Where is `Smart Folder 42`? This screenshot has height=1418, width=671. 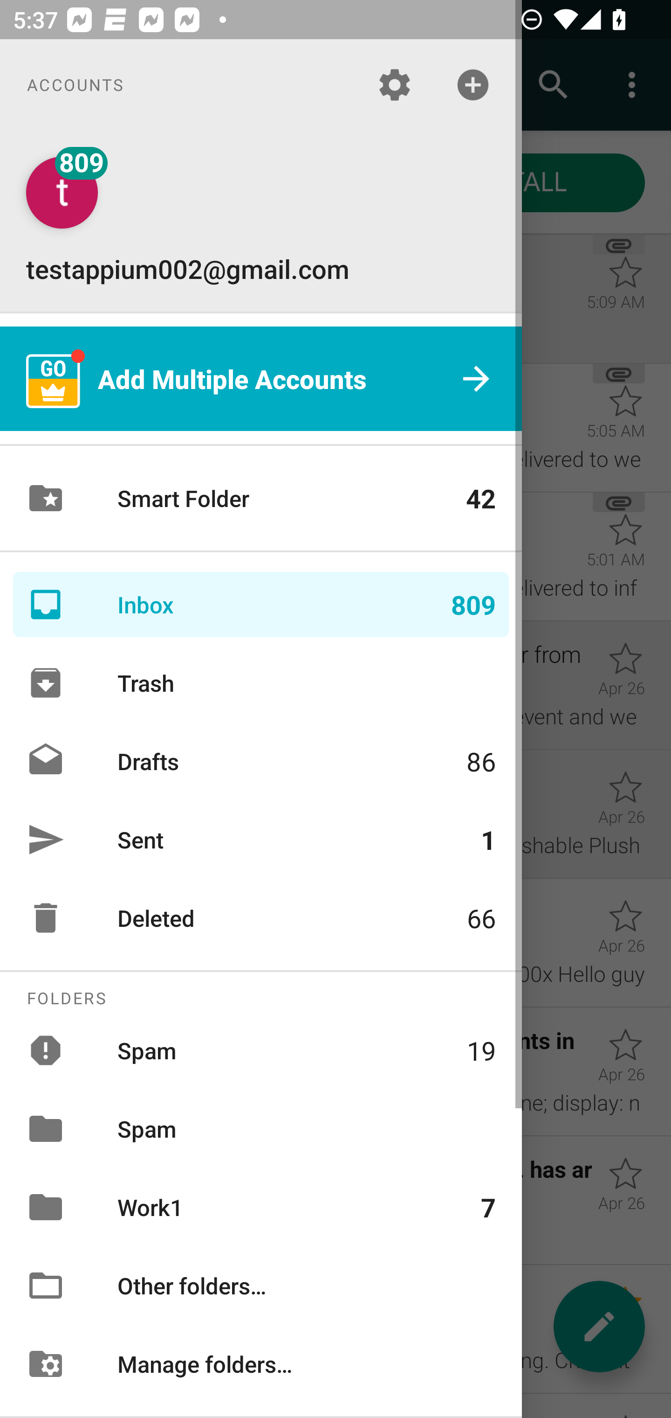
Smart Folder 42 is located at coordinates (261, 498).